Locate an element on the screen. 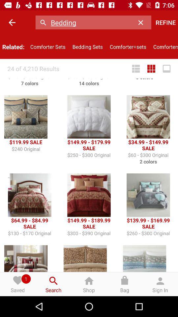  select the comforters is located at coordinates (164, 47).